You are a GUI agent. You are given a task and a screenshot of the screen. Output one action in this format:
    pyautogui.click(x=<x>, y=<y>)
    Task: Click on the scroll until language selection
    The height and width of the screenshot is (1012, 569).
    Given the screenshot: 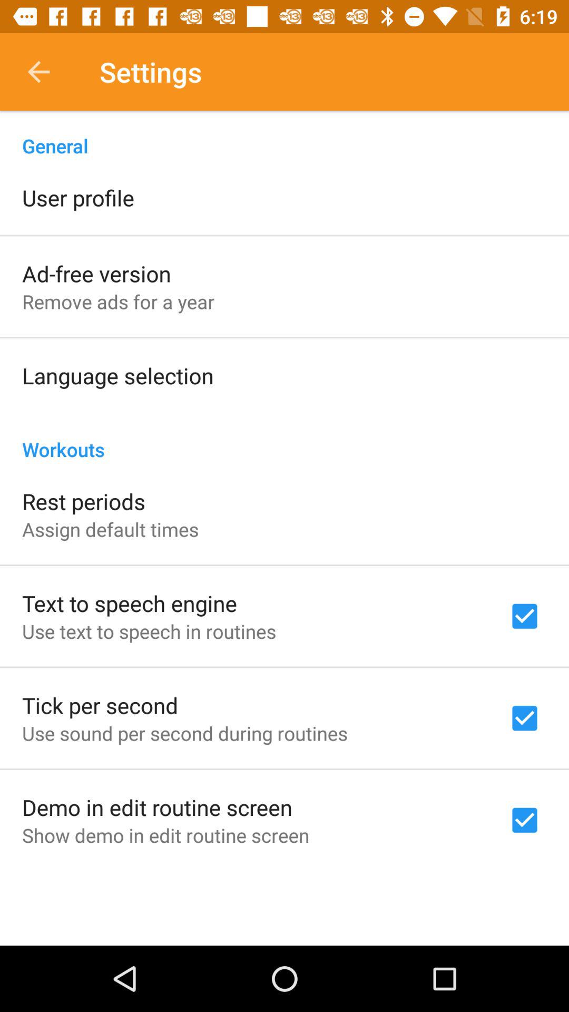 What is the action you would take?
    pyautogui.click(x=118, y=375)
    